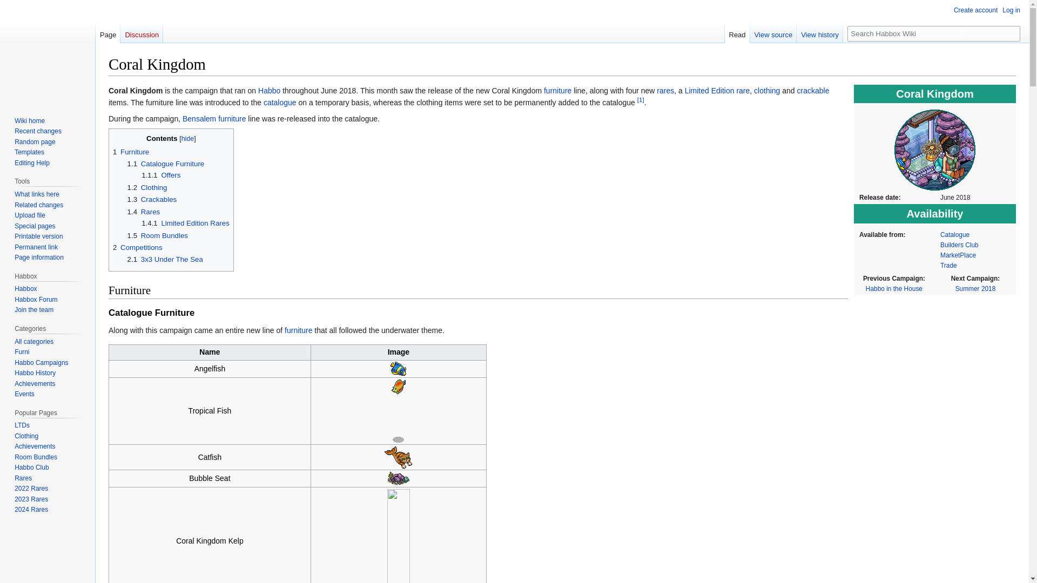  I want to click on 1.4.1 Limited Edition Rares, so click(185, 223).